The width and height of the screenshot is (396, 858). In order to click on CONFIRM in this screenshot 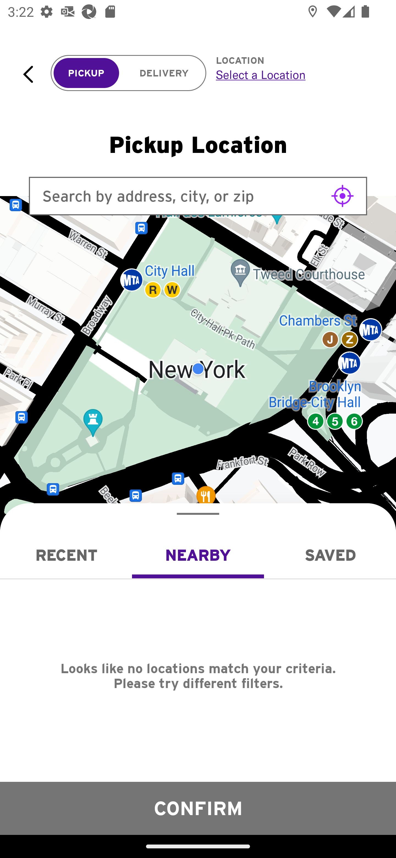, I will do `click(198, 808)`.